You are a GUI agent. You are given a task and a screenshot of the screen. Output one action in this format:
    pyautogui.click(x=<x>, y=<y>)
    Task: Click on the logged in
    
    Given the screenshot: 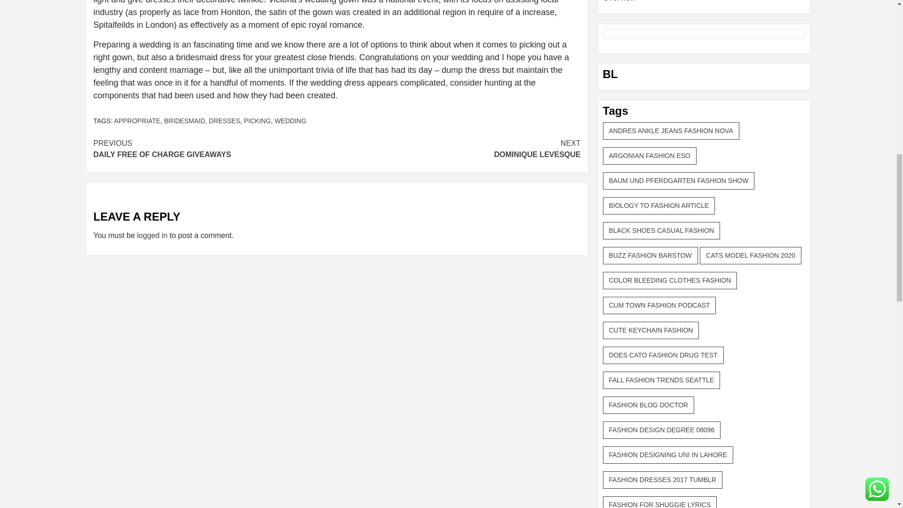 What is the action you would take?
    pyautogui.click(x=459, y=149)
    